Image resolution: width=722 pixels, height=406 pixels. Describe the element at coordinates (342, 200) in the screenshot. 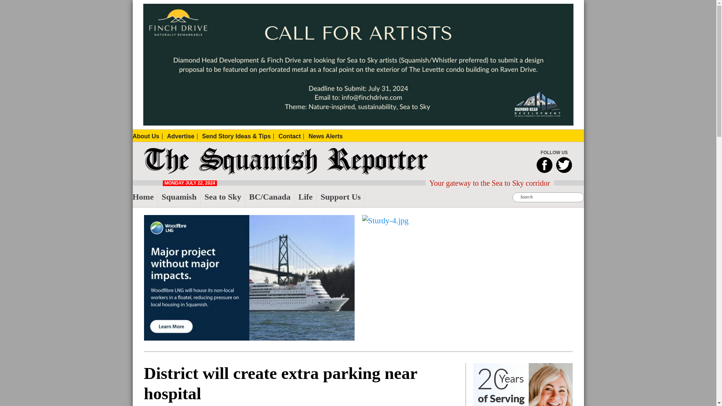

I see `Support Us` at that location.